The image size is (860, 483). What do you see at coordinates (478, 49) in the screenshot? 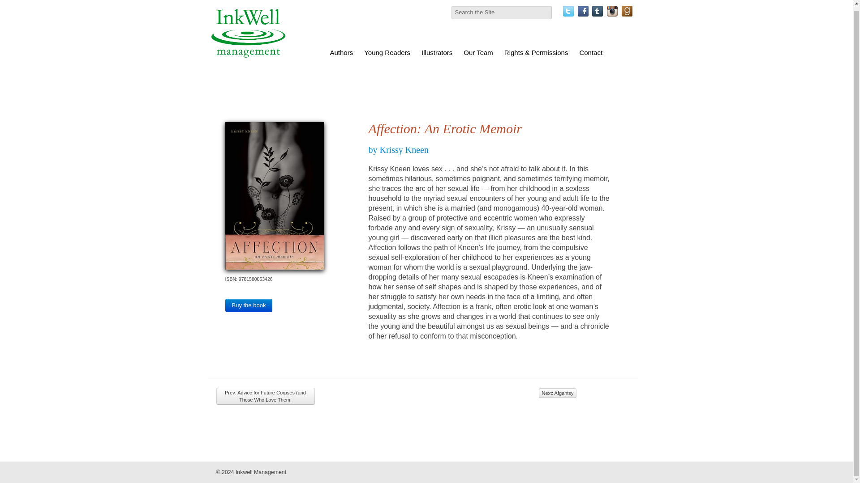
I see `Our Team` at bounding box center [478, 49].